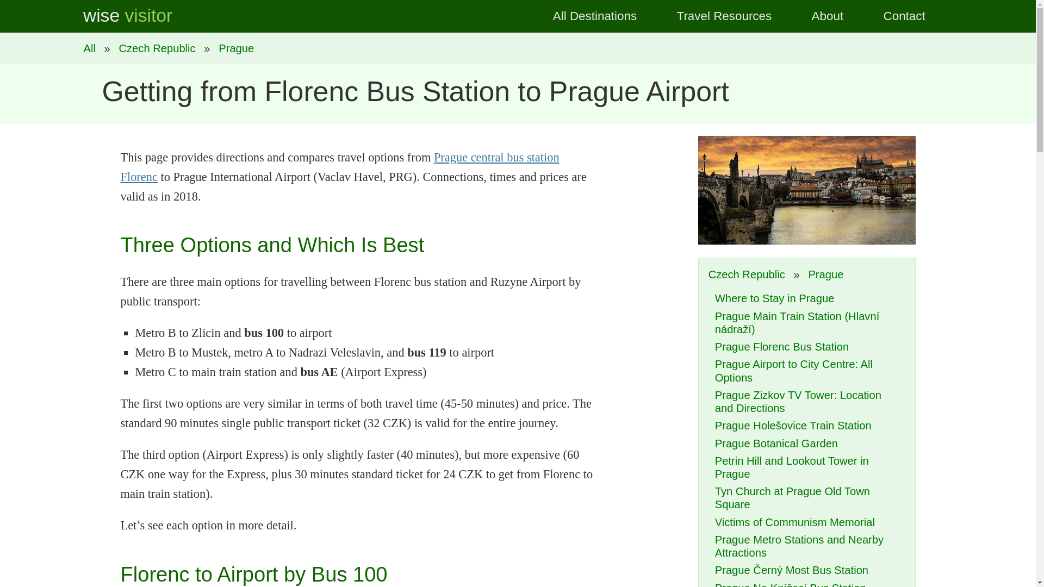  Describe the element at coordinates (794, 371) in the screenshot. I see `Prague Airport to City Centre: All Options` at that location.